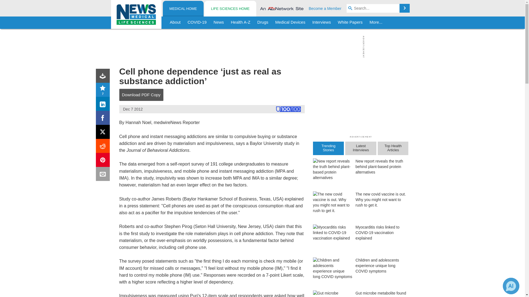 This screenshot has height=297, width=529. Describe the element at coordinates (104, 91) in the screenshot. I see `Rating` at that location.